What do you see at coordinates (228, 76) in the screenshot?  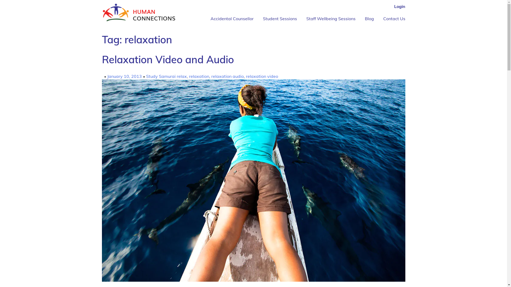 I see `relaxation audio` at bounding box center [228, 76].